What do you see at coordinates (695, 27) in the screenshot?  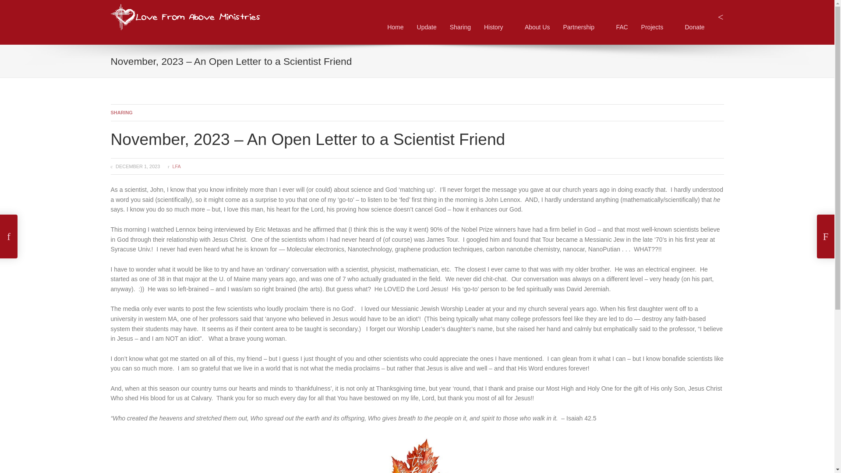 I see `Donate` at bounding box center [695, 27].